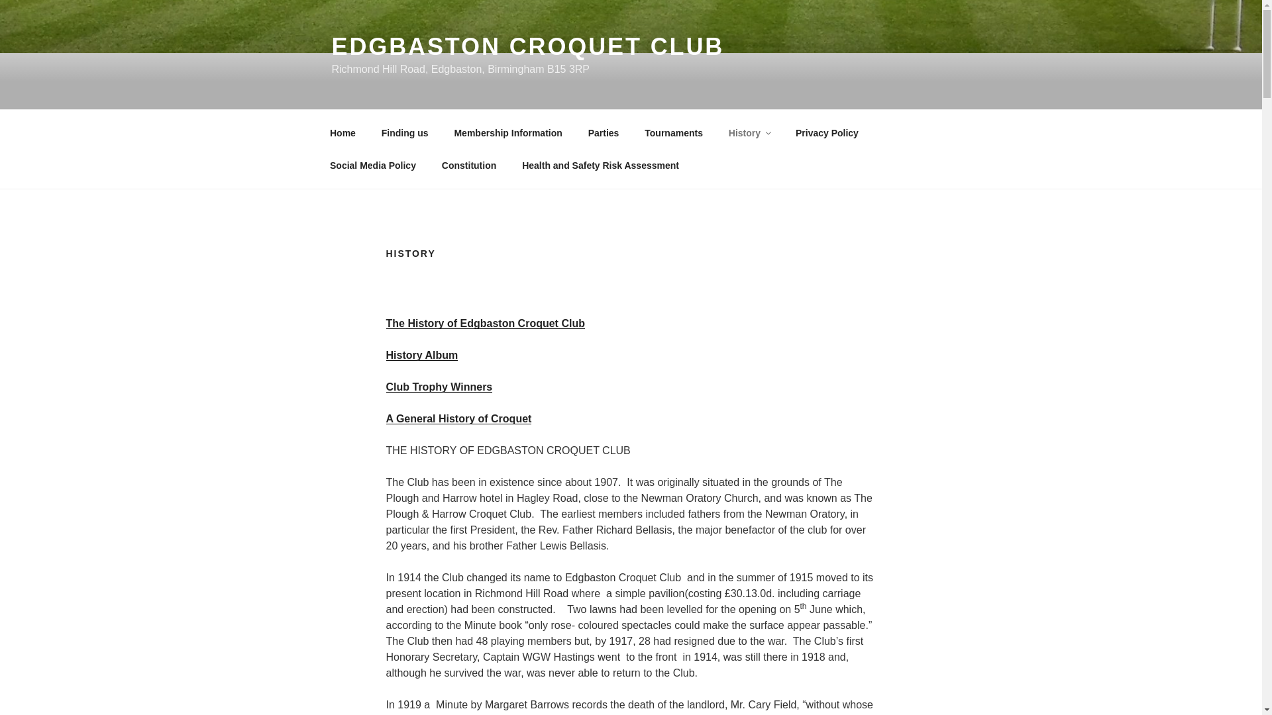 The image size is (1272, 715). I want to click on EDGBASTON CROQUET CLUB, so click(527, 46).